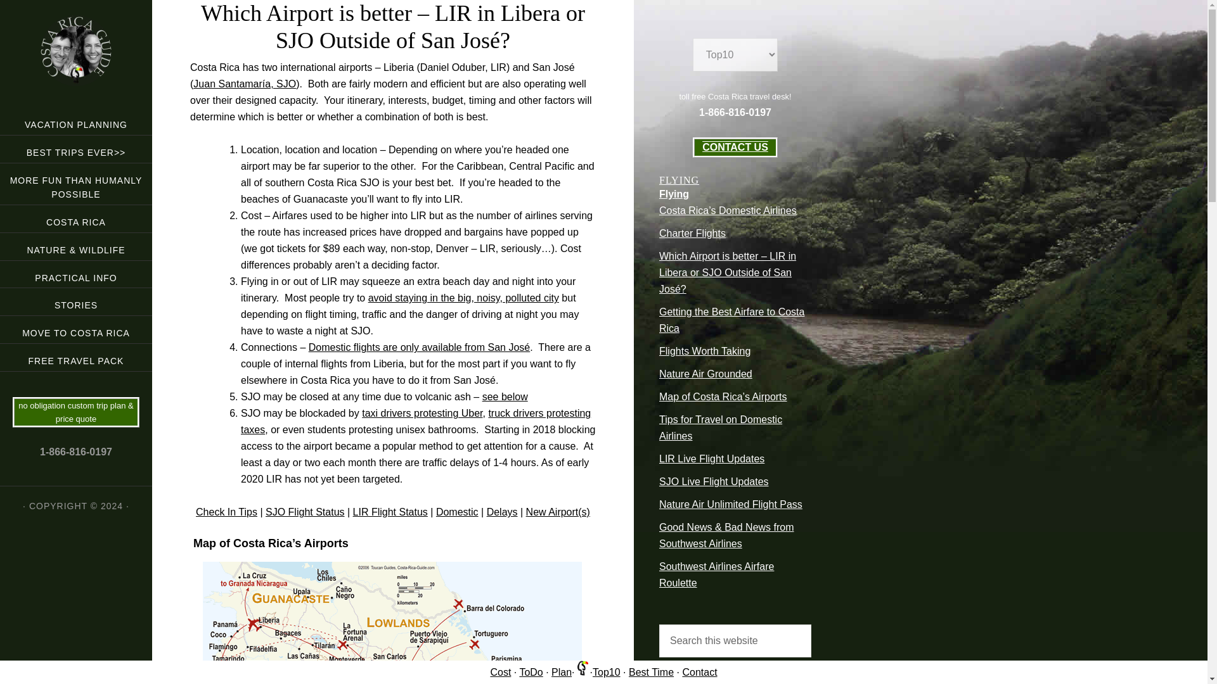 The image size is (1217, 684). Describe the element at coordinates (76, 120) in the screenshot. I see `VACATION PLANNING` at that location.